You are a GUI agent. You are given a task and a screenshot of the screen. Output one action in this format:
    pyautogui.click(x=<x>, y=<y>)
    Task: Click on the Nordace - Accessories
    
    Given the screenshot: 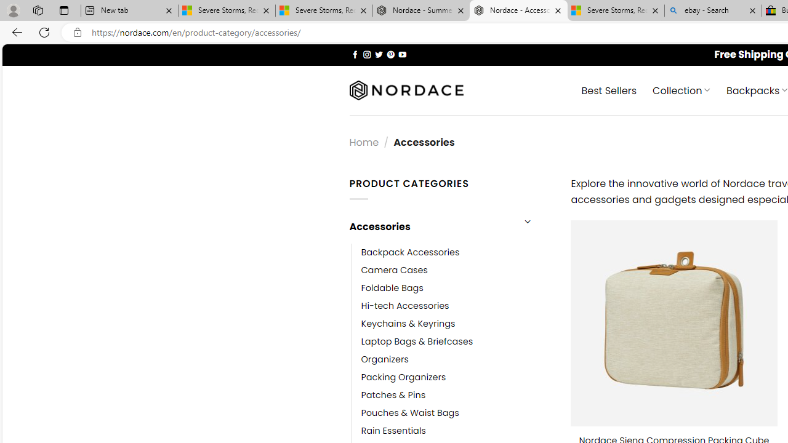 What is the action you would take?
    pyautogui.click(x=518, y=11)
    